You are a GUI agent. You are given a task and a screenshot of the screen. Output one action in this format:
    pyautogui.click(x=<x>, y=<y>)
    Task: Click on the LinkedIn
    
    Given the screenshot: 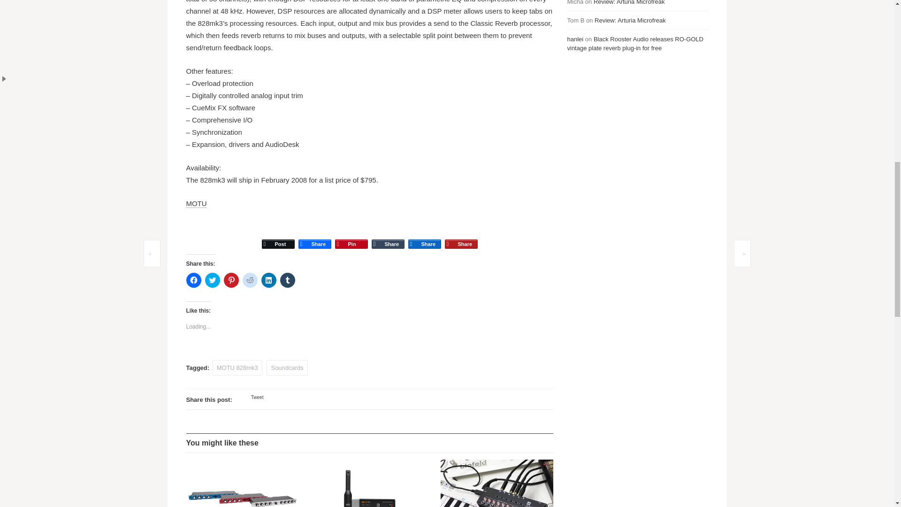 What is the action you would take?
    pyautogui.click(x=424, y=236)
    